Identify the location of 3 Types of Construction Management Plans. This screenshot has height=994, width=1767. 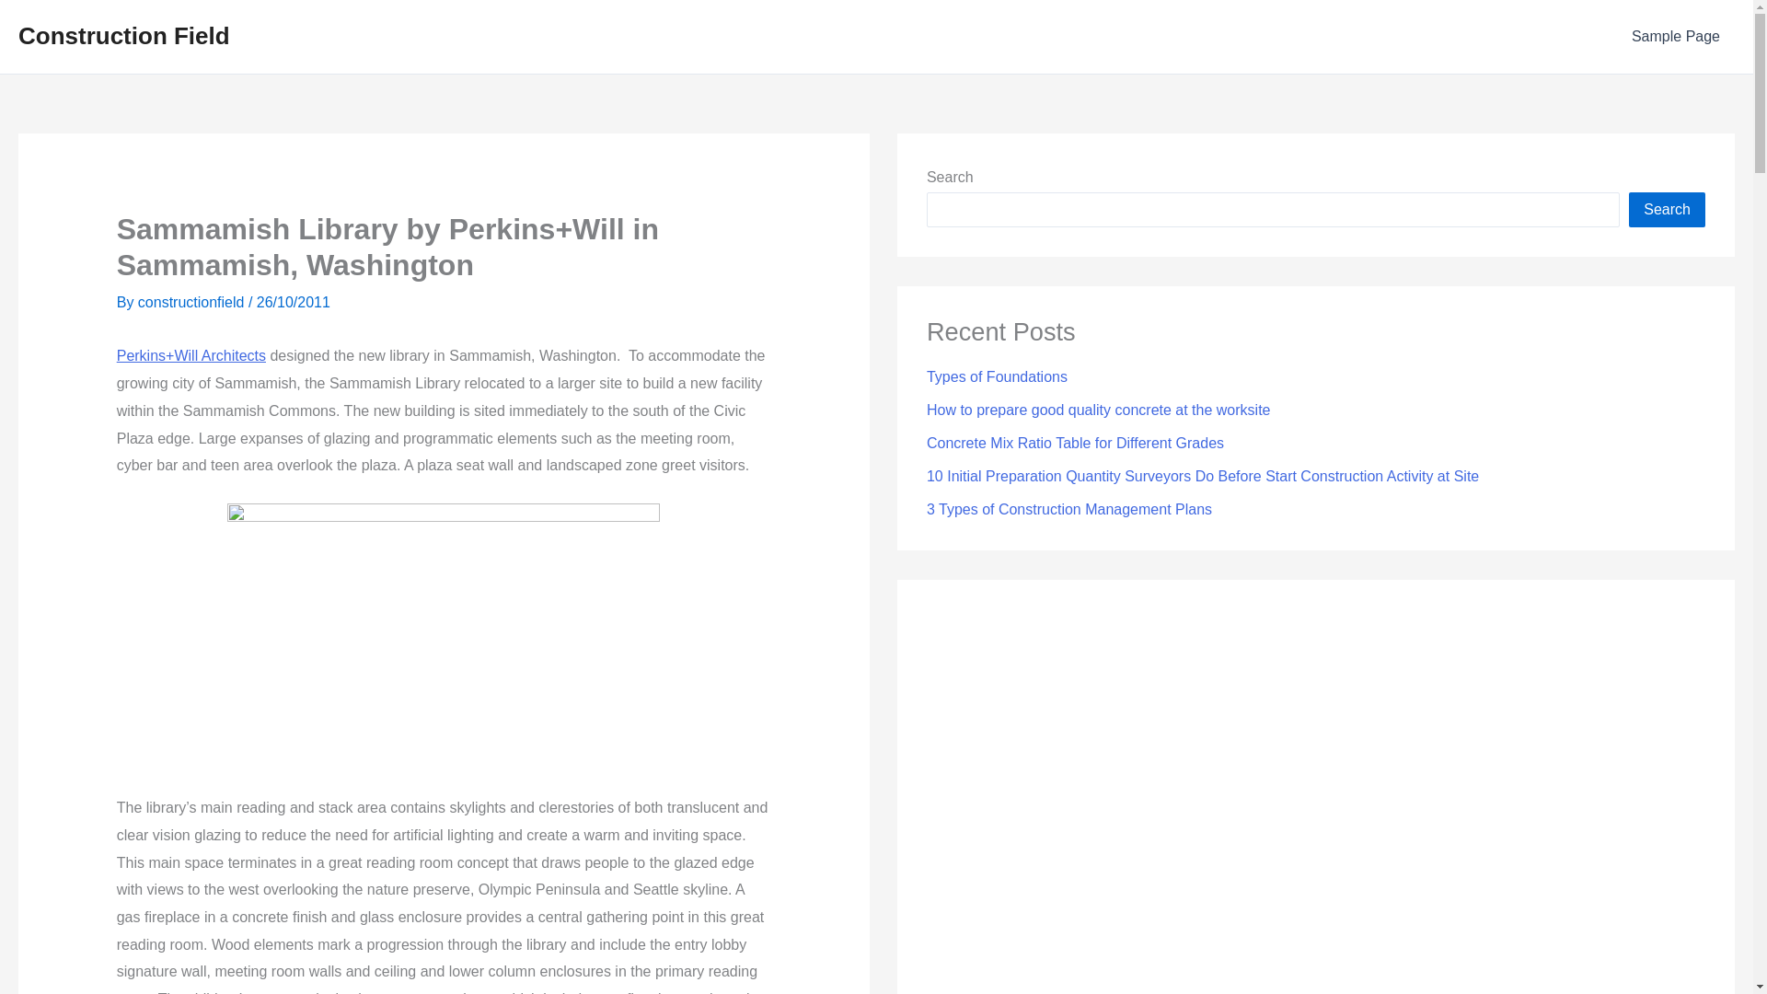
(1069, 509).